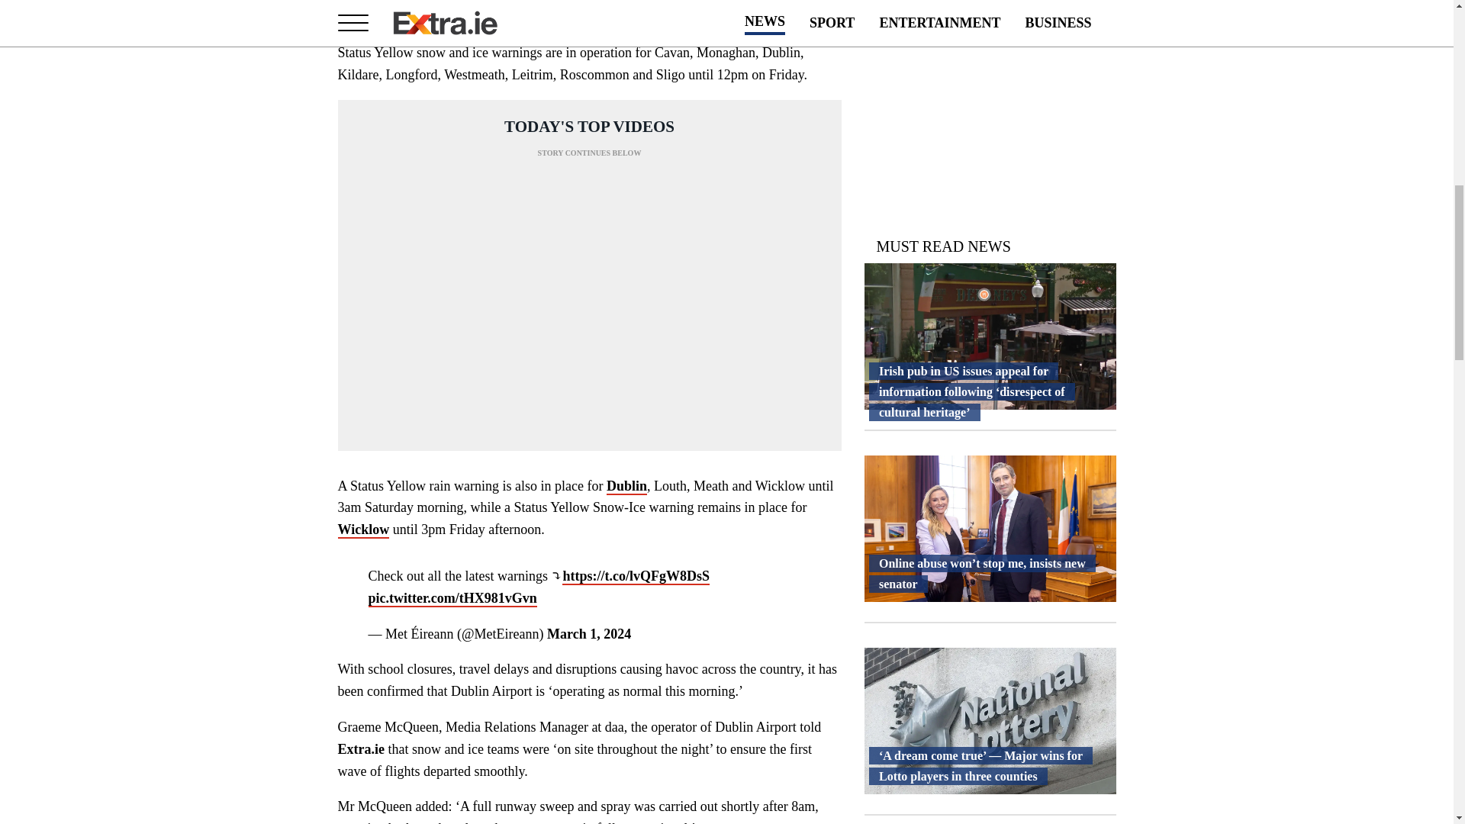  What do you see at coordinates (589, 633) in the screenshot?
I see `March 1, 2024` at bounding box center [589, 633].